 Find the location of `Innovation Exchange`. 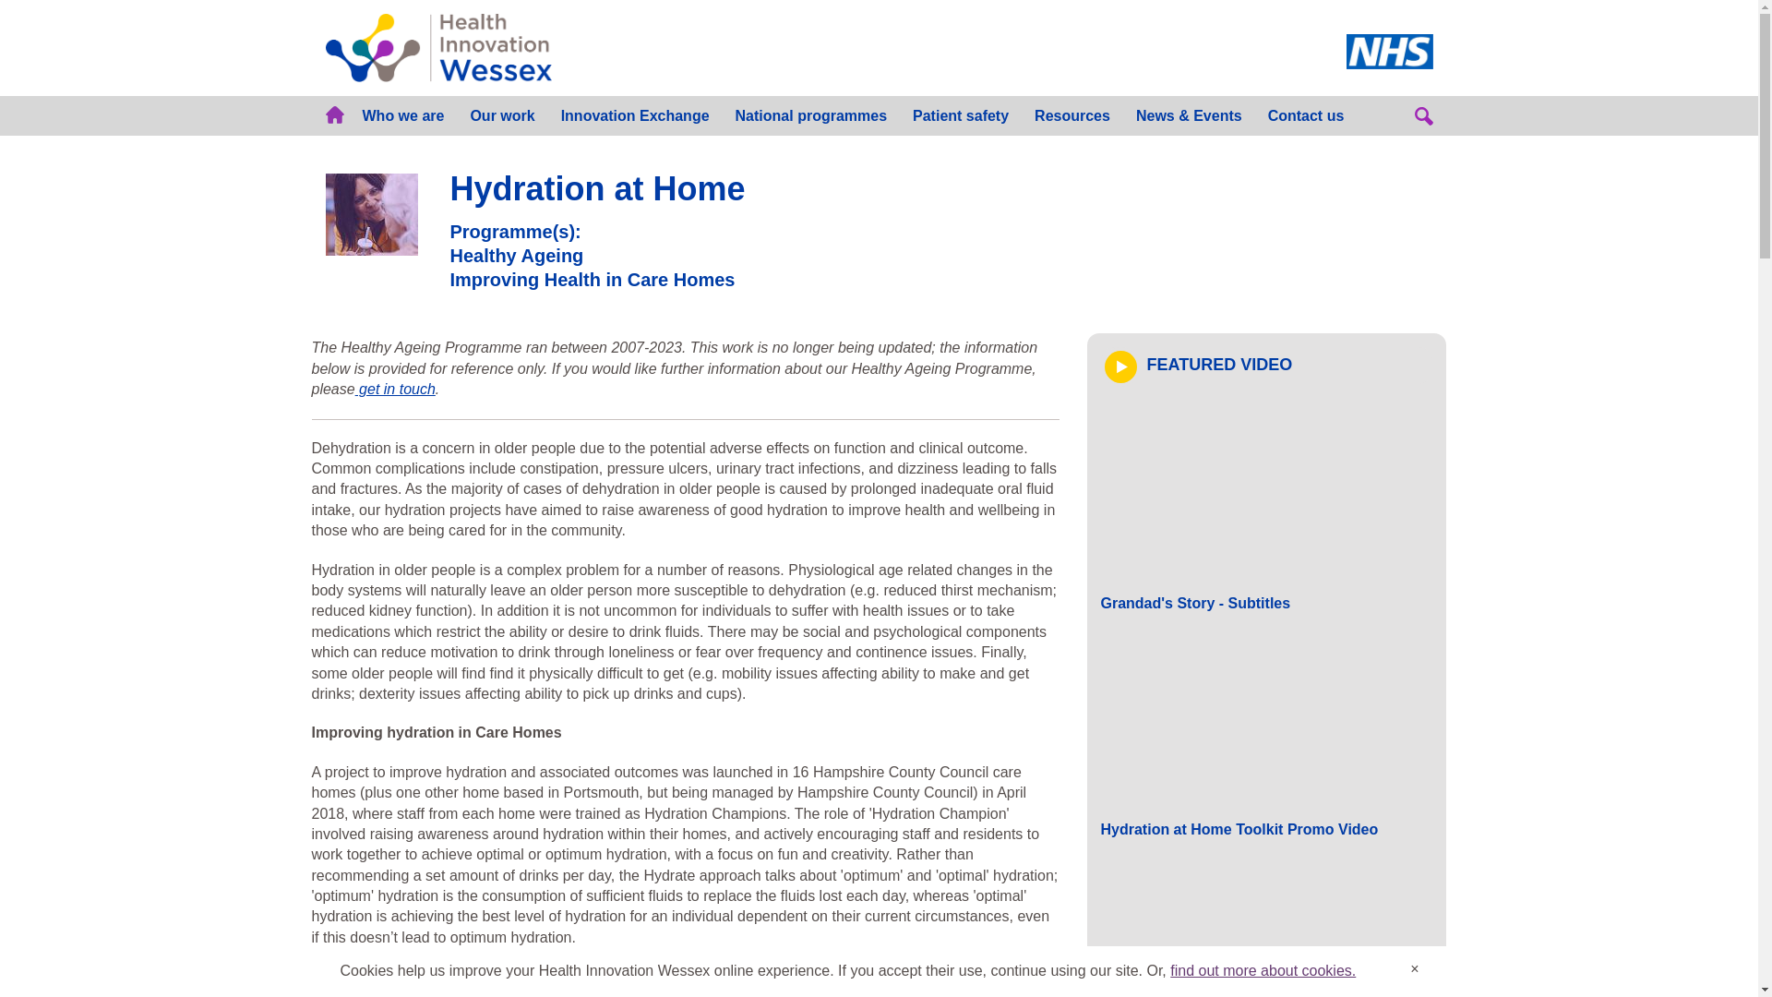

Innovation Exchange is located at coordinates (635, 114).